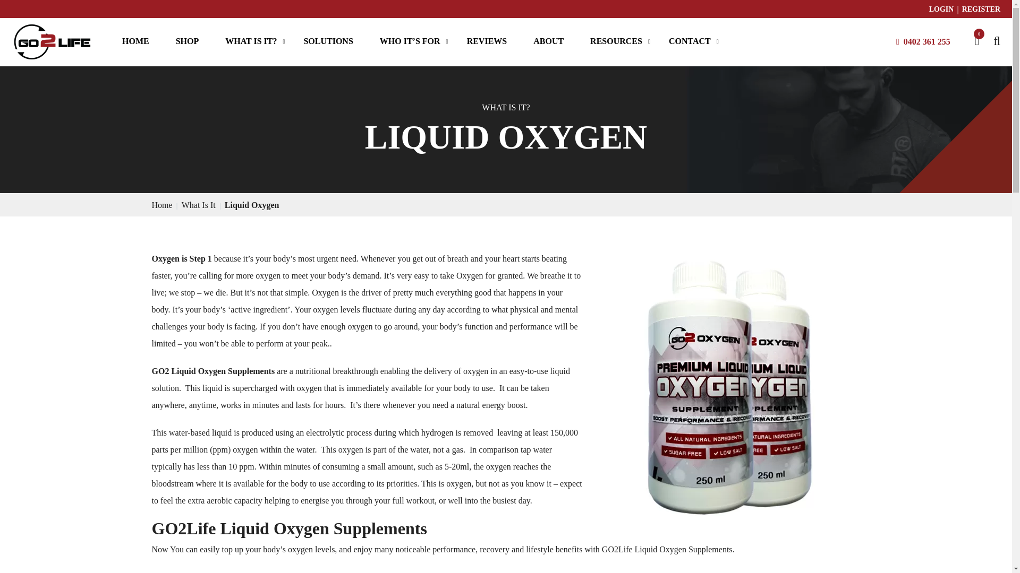 The height and width of the screenshot is (573, 1020). I want to click on LOGIN, so click(941, 9).